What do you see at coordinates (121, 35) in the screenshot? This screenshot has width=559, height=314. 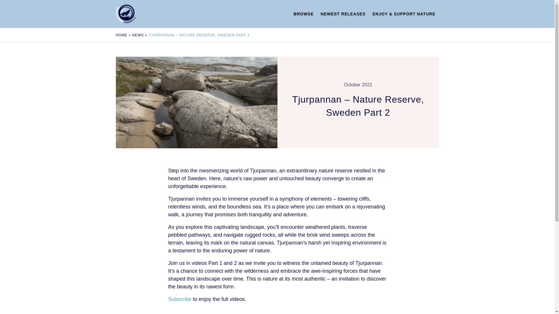 I see `HOME` at bounding box center [121, 35].